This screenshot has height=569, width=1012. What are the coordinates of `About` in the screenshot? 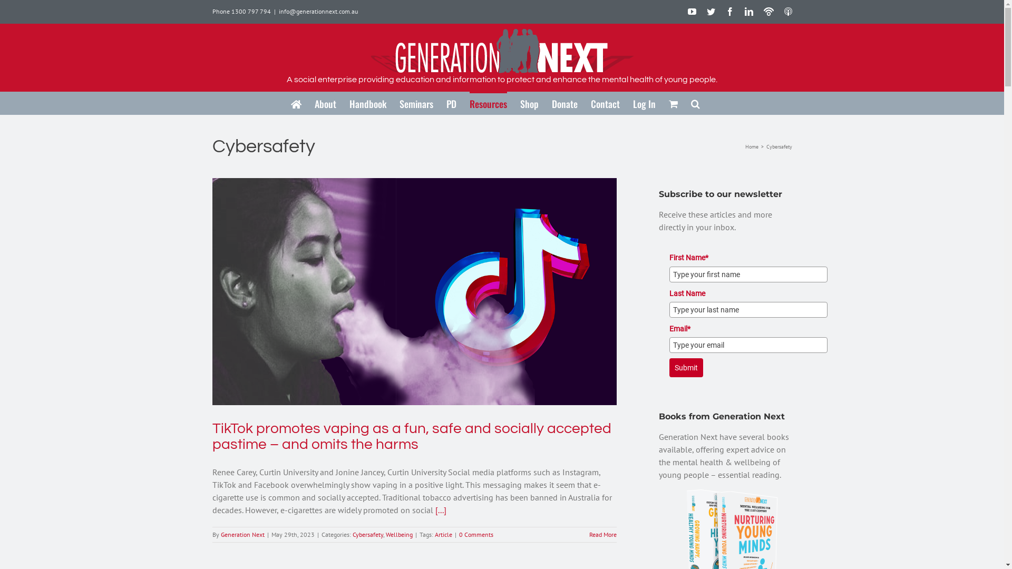 It's located at (326, 103).